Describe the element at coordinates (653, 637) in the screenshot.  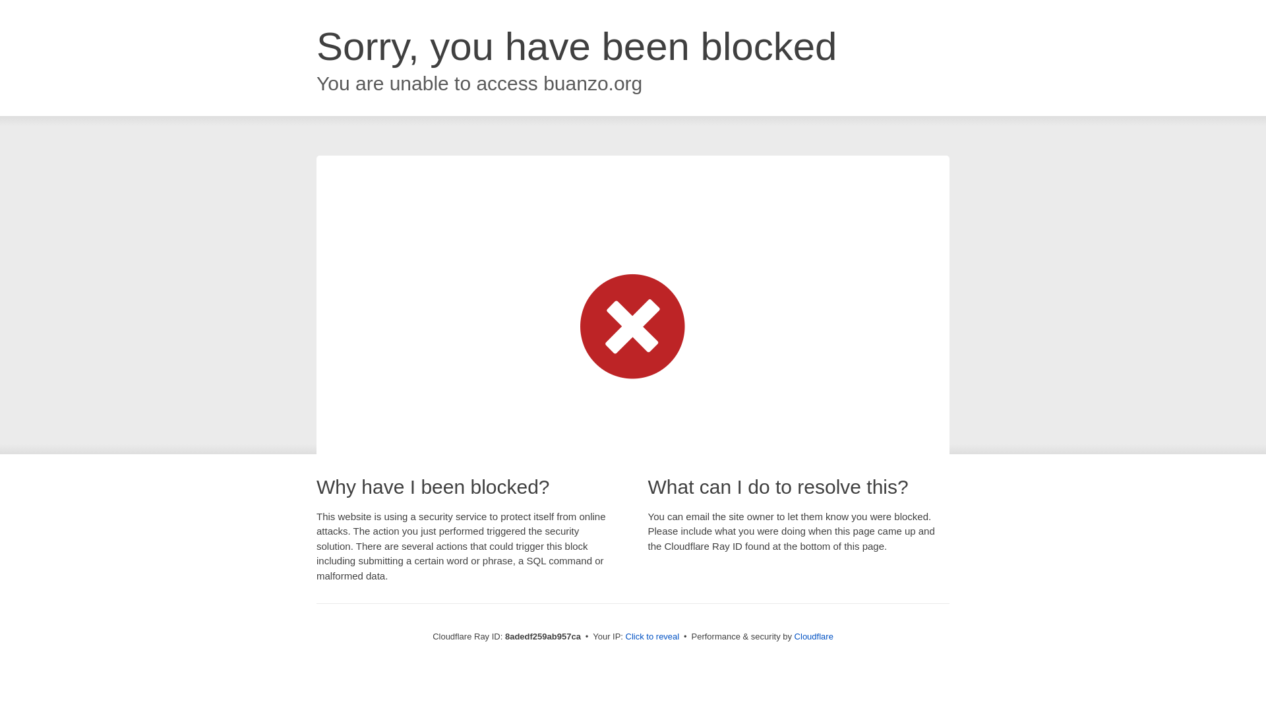
I see `Click to reveal` at that location.